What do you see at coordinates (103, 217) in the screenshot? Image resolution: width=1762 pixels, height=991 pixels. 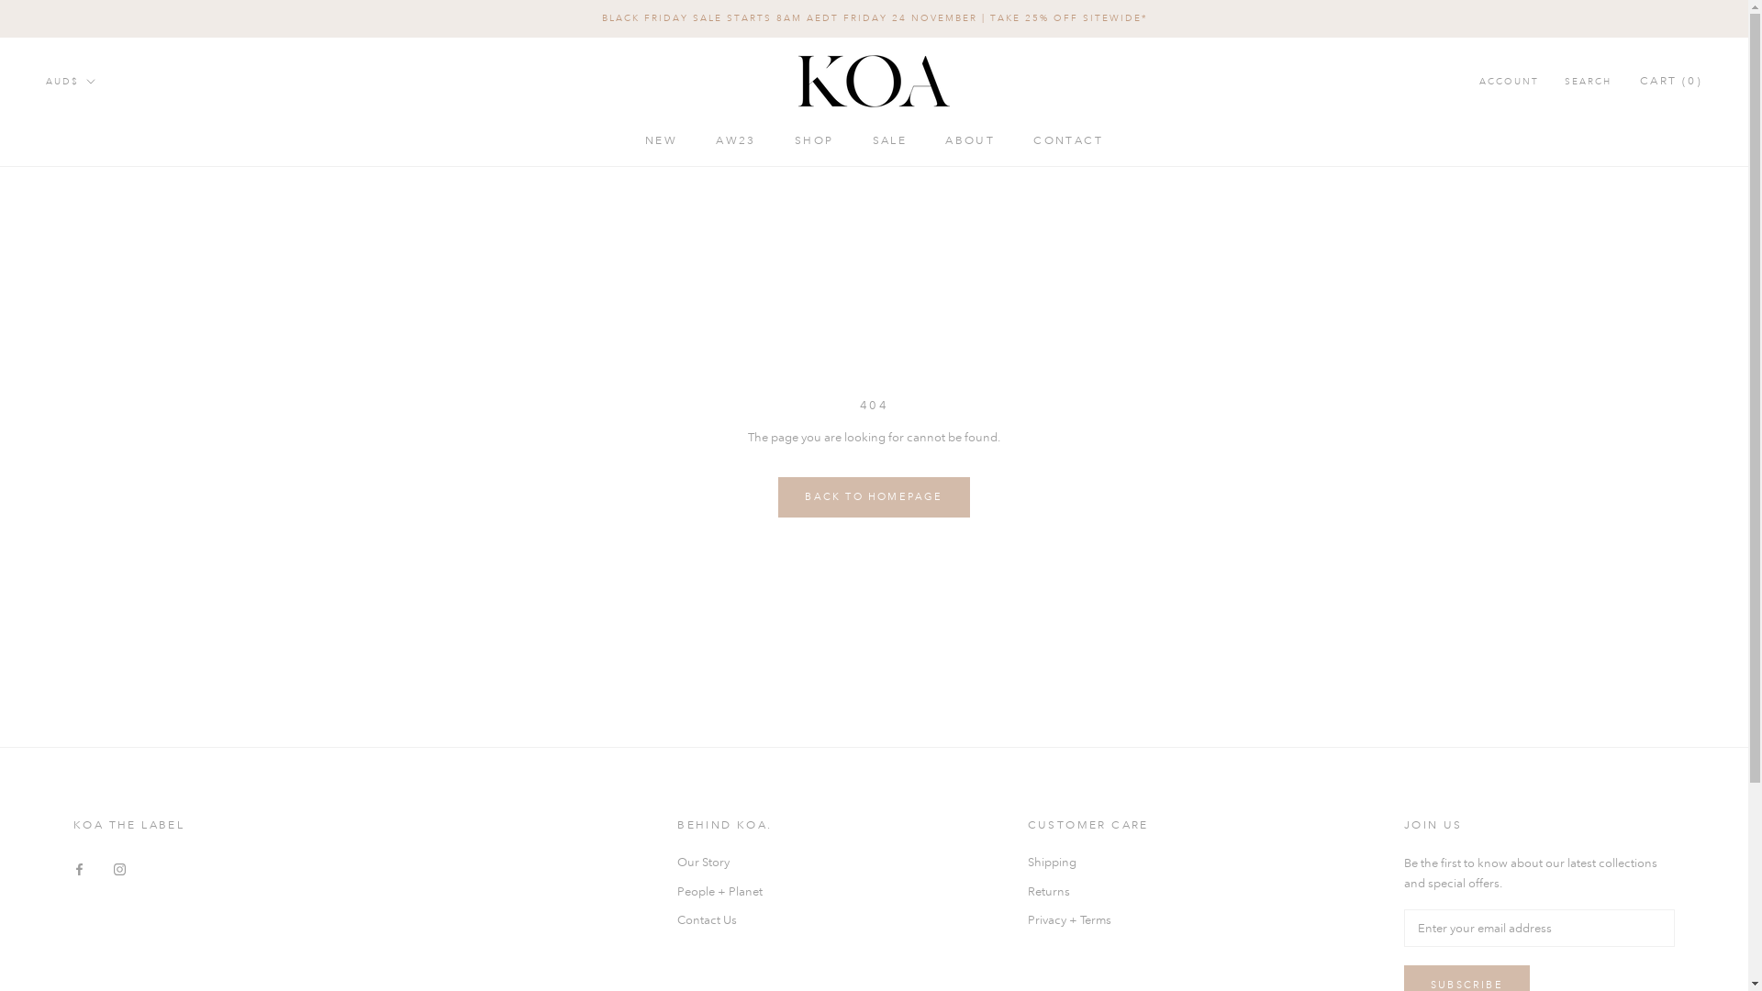 I see `ANG` at bounding box center [103, 217].